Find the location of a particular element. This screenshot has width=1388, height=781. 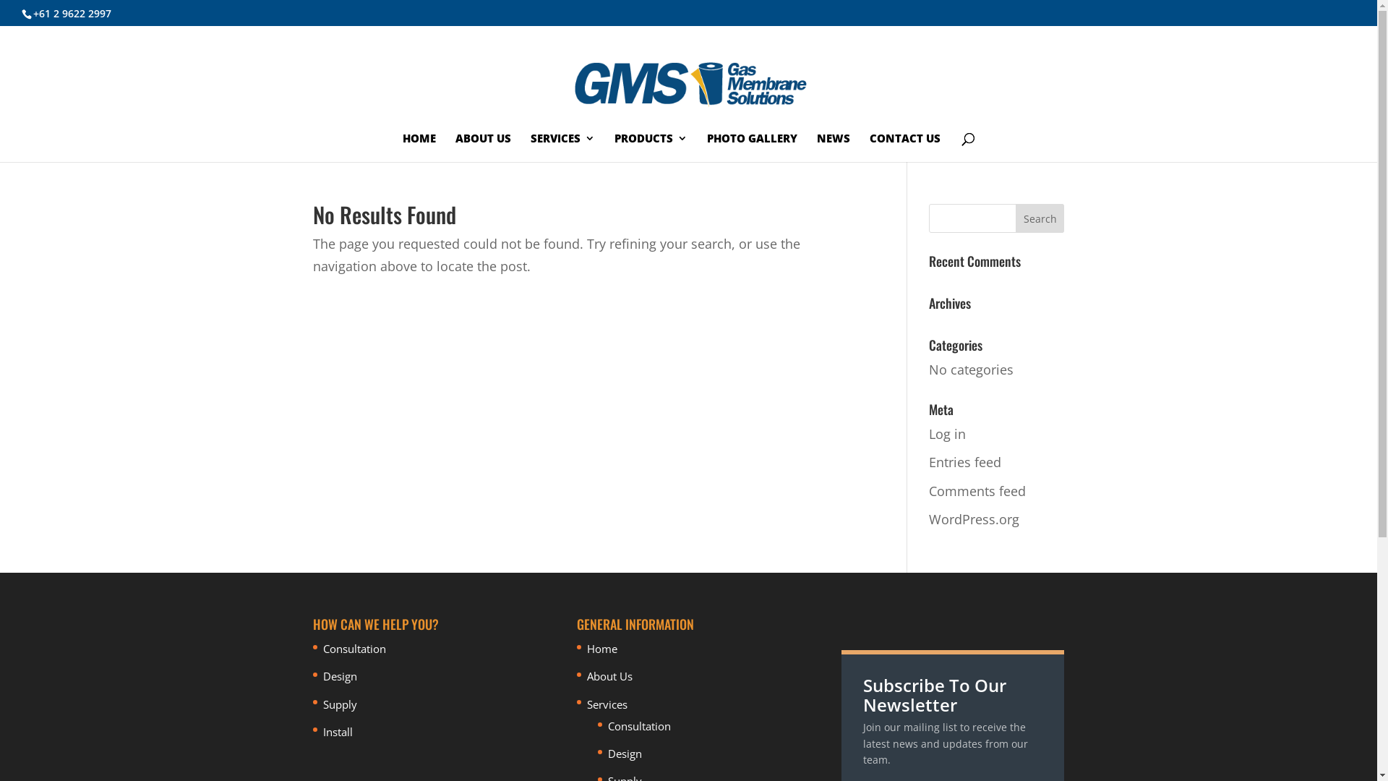

Log in is located at coordinates (947, 434).